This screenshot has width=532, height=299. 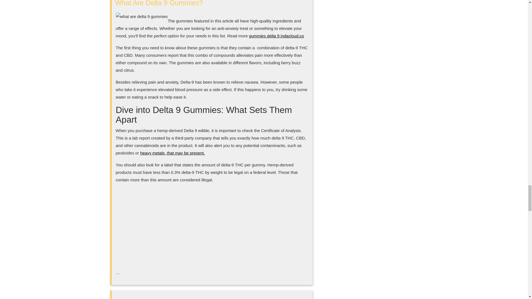 What do you see at coordinates (159, 3) in the screenshot?
I see `What Are Delta 9 Gummies?` at bounding box center [159, 3].